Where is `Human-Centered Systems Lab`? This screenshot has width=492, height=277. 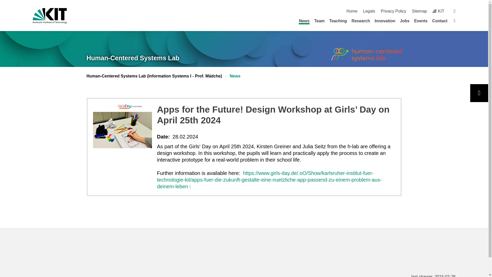 Human-Centered Systems Lab is located at coordinates (366, 54).